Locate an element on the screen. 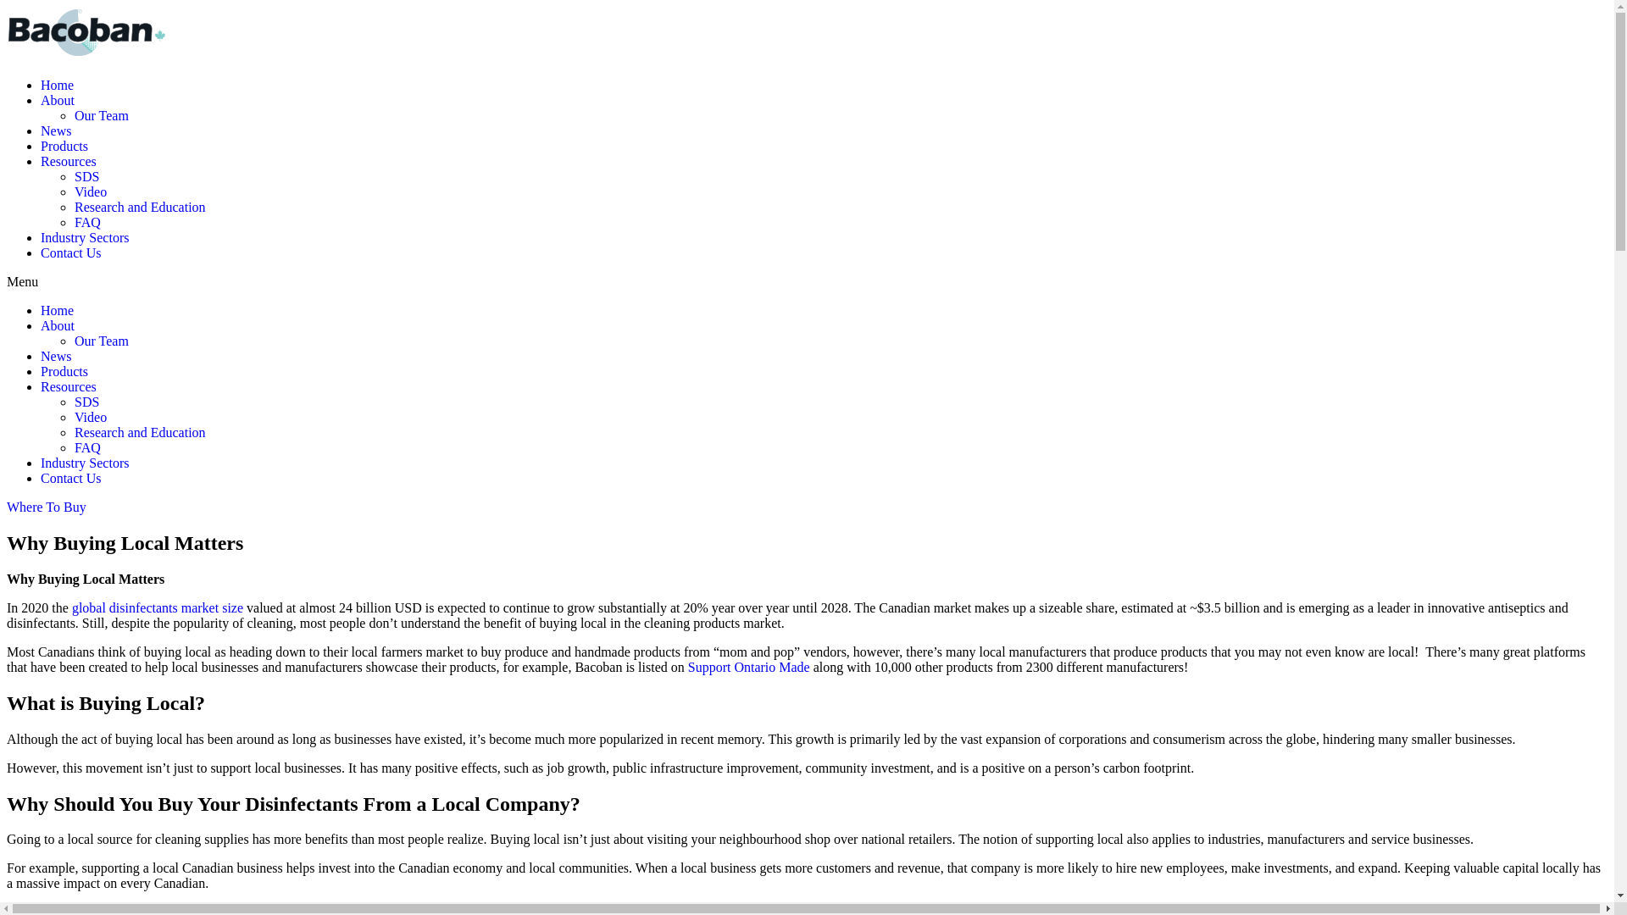 The image size is (1627, 915). Research and Education is located at coordinates (141, 432).